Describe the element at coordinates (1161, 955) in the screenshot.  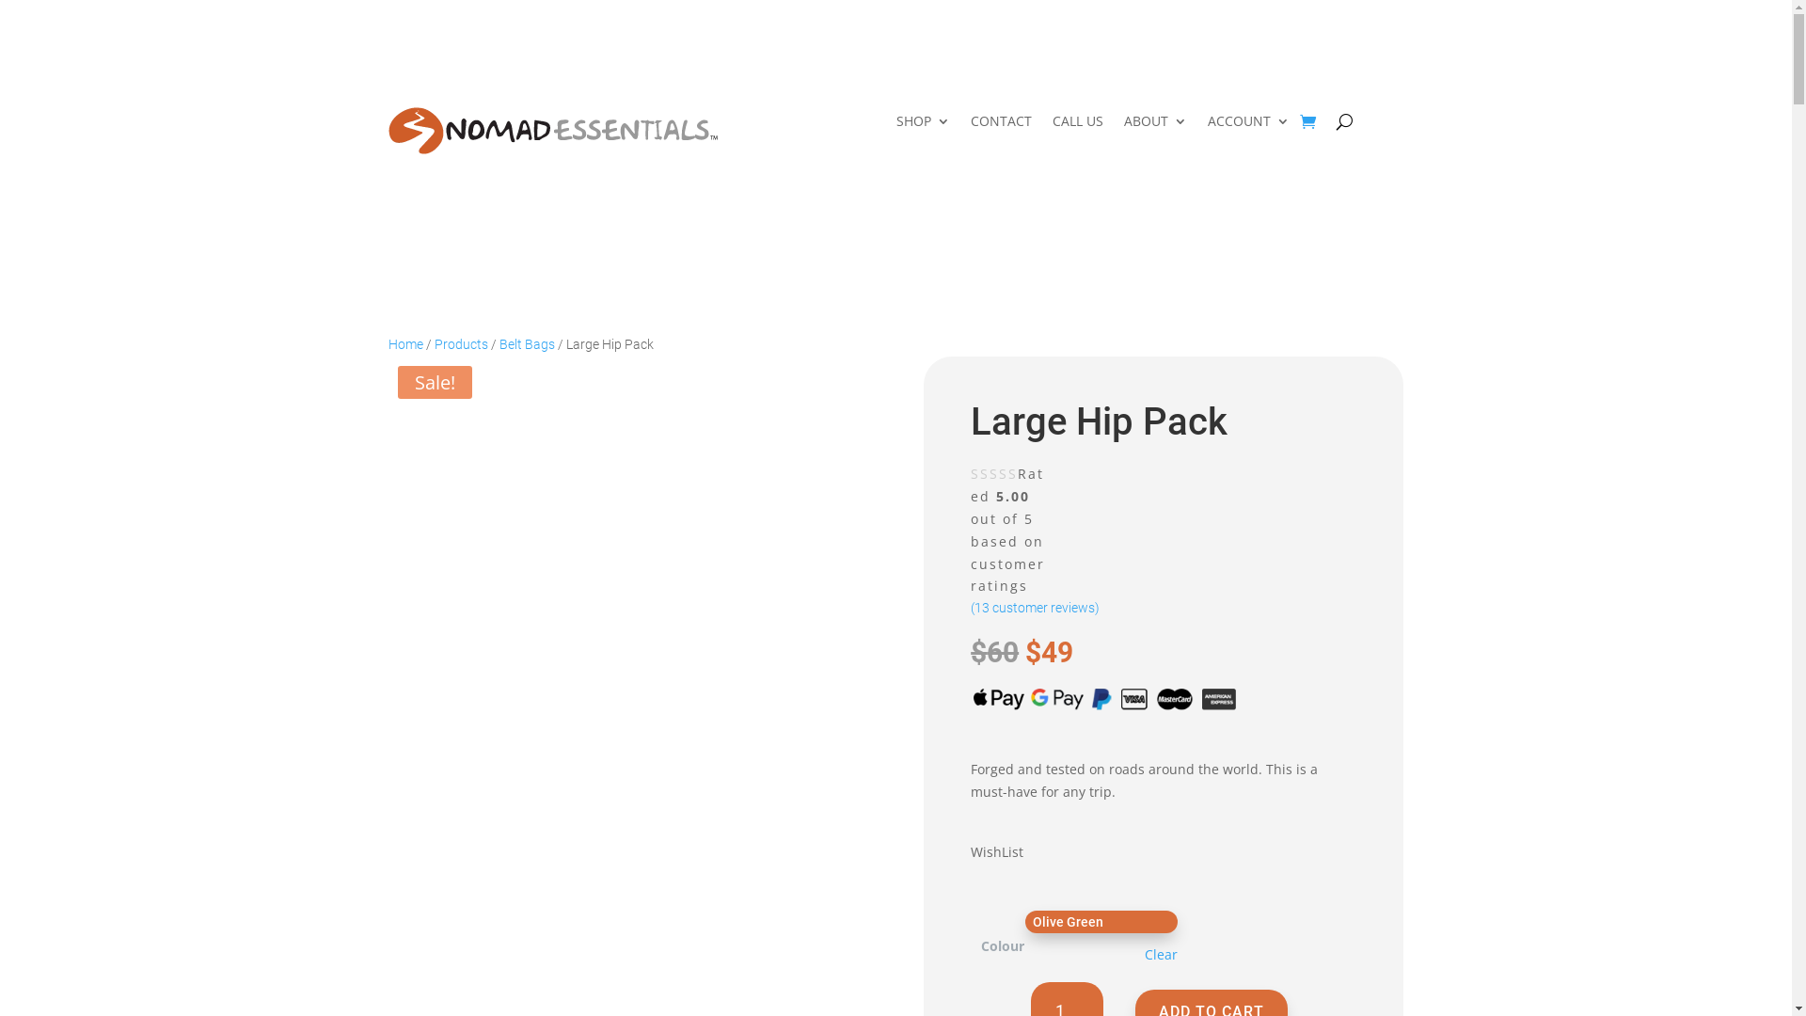
I see `Clear` at that location.